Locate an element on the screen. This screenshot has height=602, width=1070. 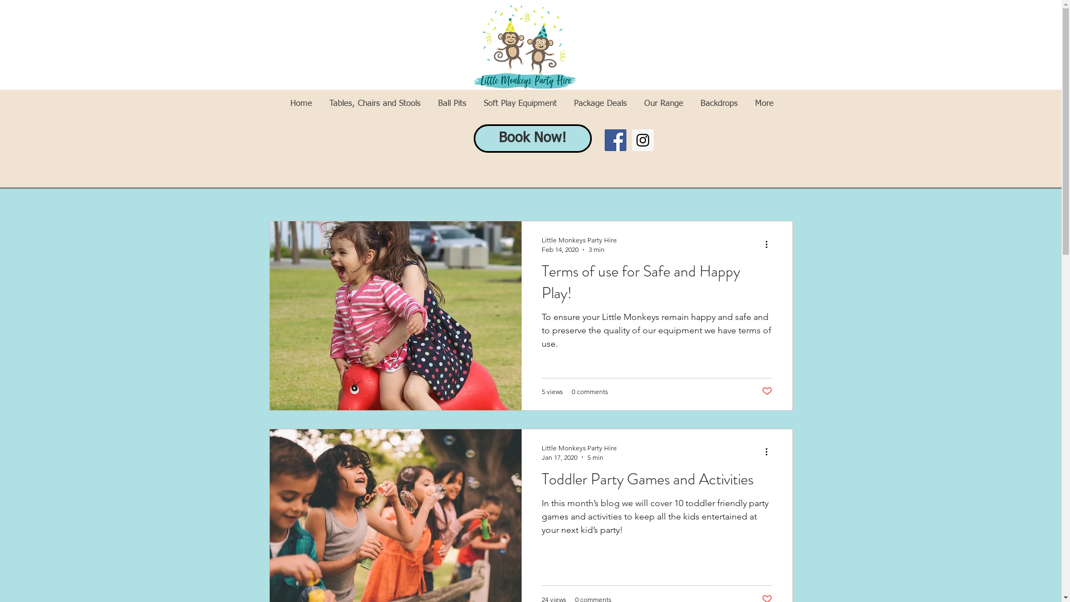
Tables, Chairs and Stools is located at coordinates (374, 104).